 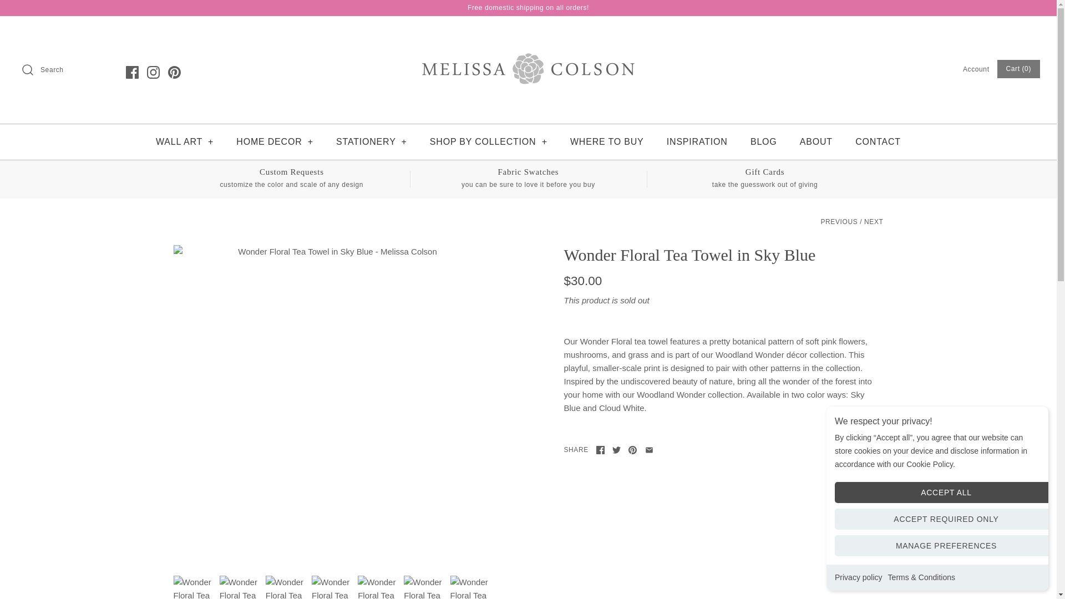 What do you see at coordinates (617, 449) in the screenshot?
I see `Twitter` at bounding box center [617, 449].